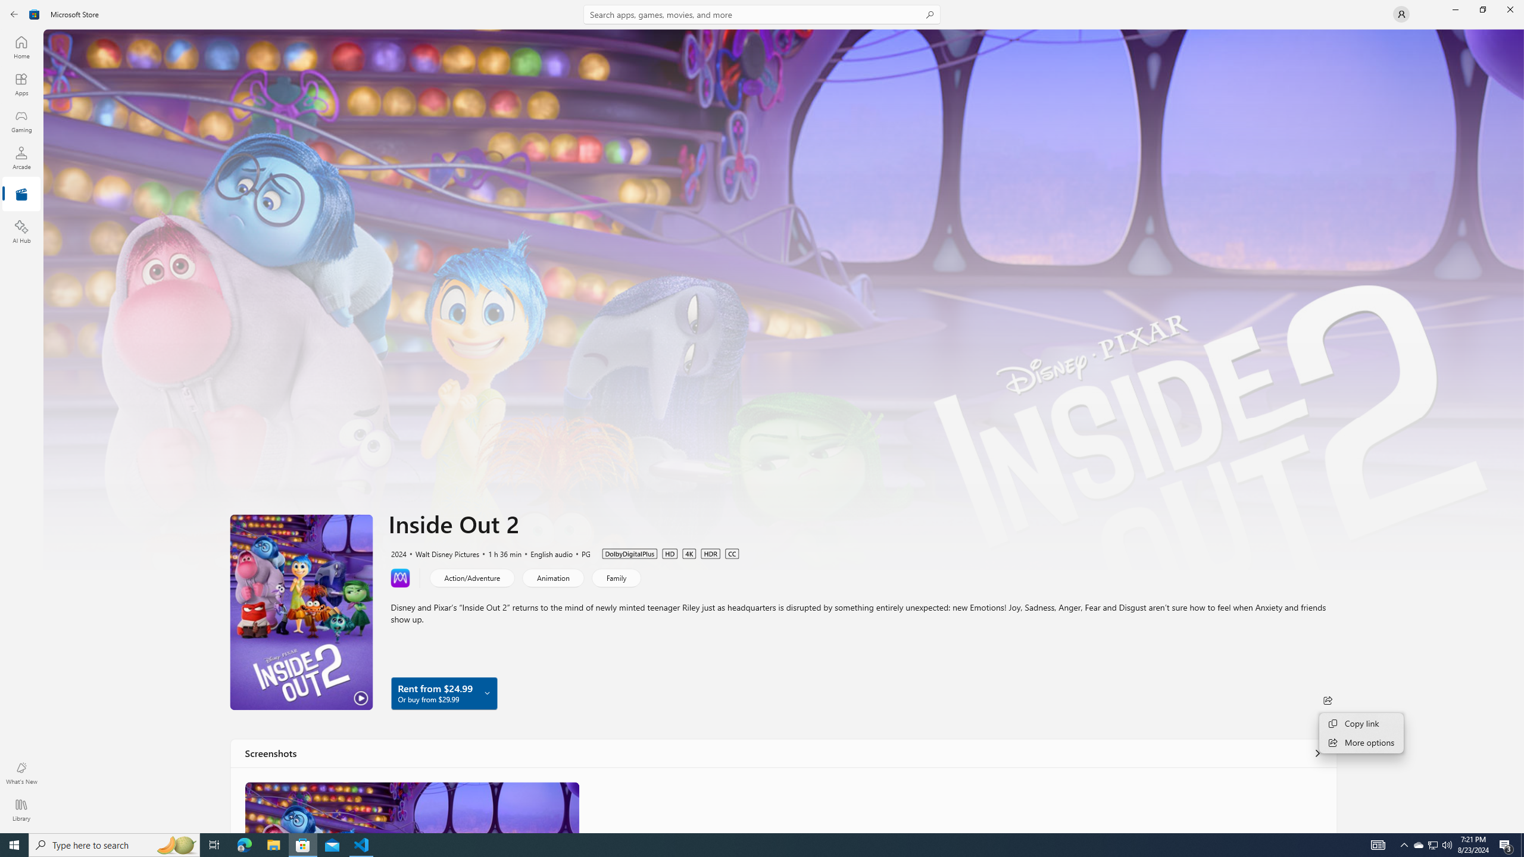 The height and width of the screenshot is (857, 1524). I want to click on Entertainment, so click(21, 195).